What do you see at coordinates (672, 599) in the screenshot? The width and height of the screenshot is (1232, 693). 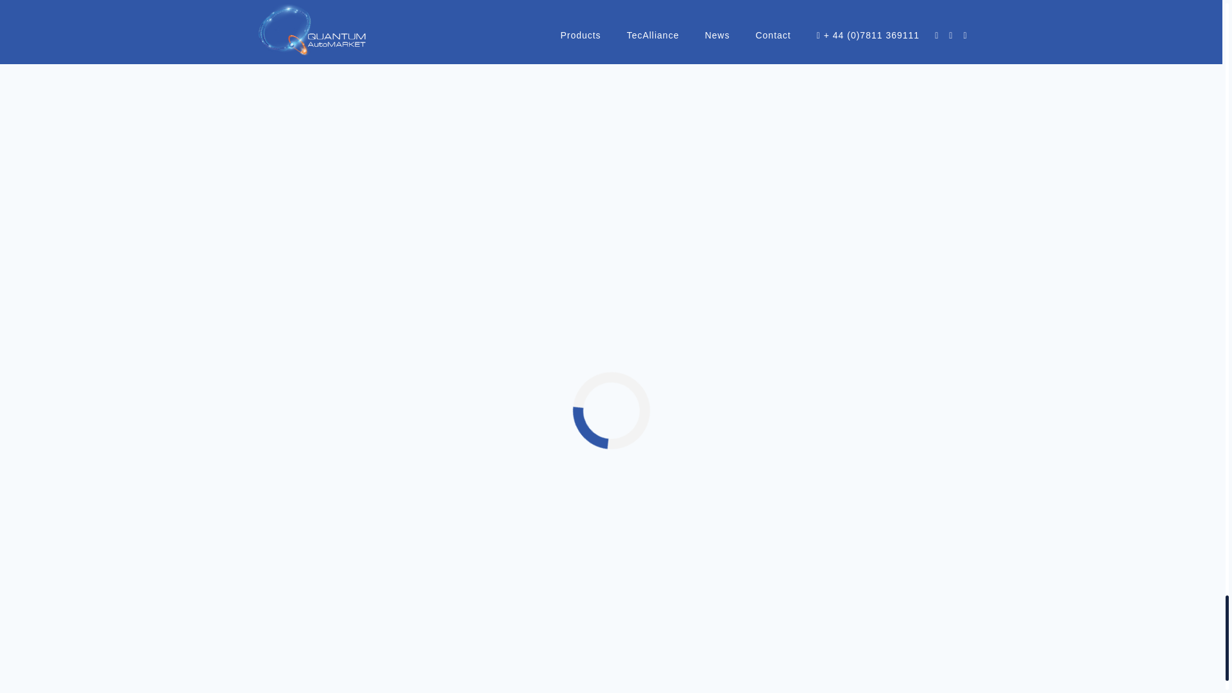 I see `Mandatory information` at bounding box center [672, 599].